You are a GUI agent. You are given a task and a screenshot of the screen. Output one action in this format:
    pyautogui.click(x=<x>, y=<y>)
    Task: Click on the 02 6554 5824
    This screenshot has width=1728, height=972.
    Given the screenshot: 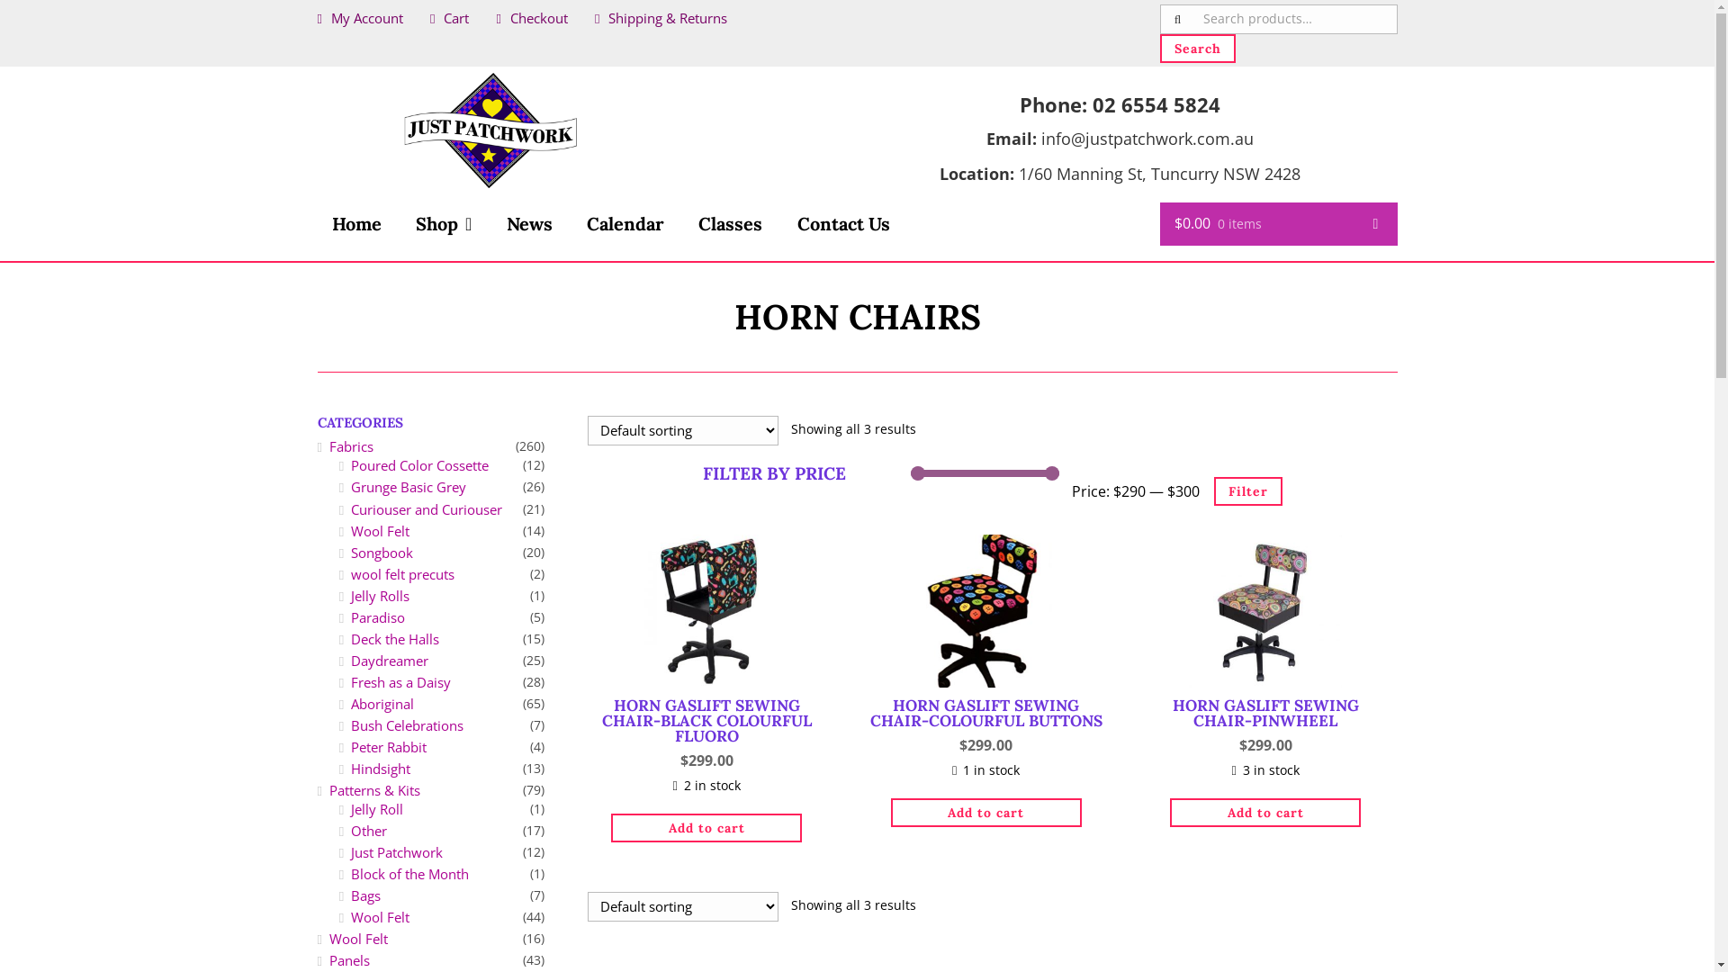 What is the action you would take?
    pyautogui.click(x=1156, y=104)
    